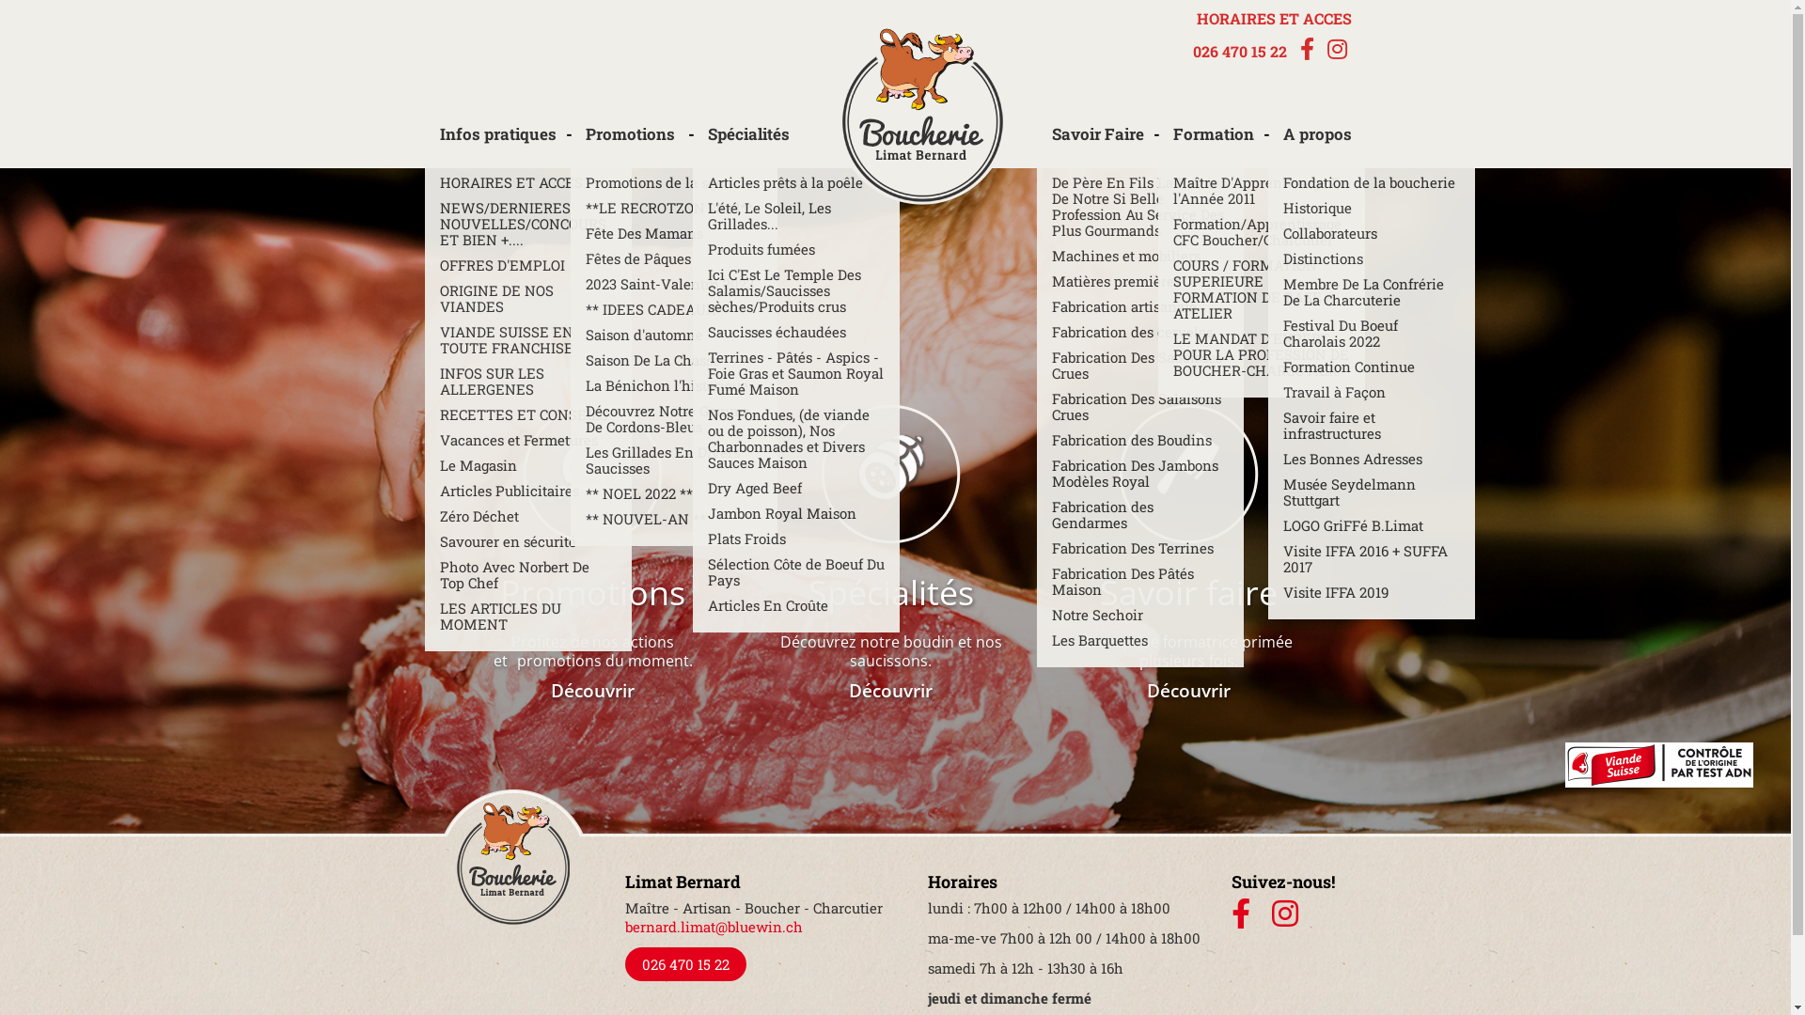 The height and width of the screenshot is (1015, 1805). I want to click on Savoir faire et infrastructures, so click(1371, 426).